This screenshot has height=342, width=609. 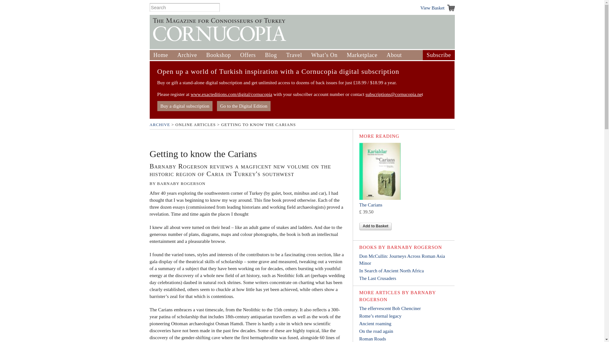 I want to click on View Basket, so click(x=437, y=8).